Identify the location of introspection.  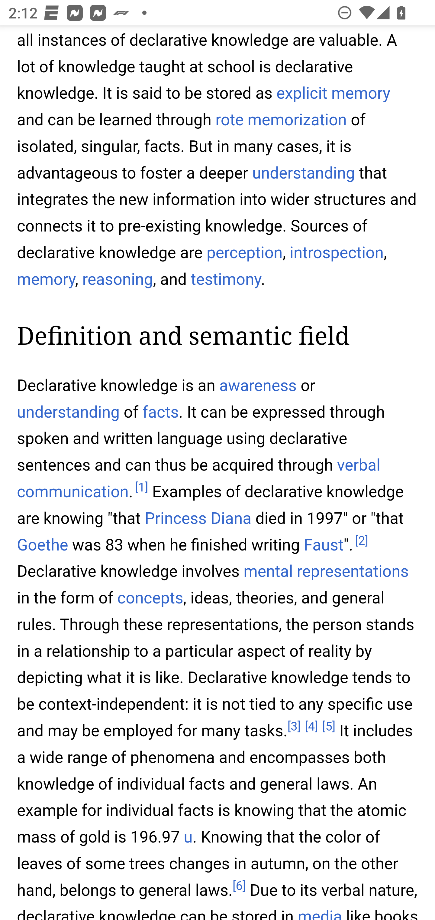
(337, 254).